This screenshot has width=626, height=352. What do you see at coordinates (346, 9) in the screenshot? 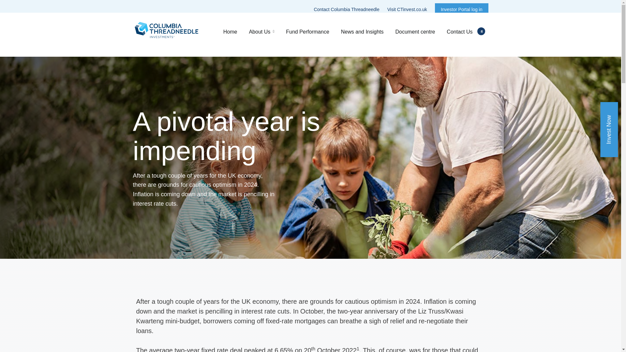
I see `Contact Columbia Threadneedle` at bounding box center [346, 9].